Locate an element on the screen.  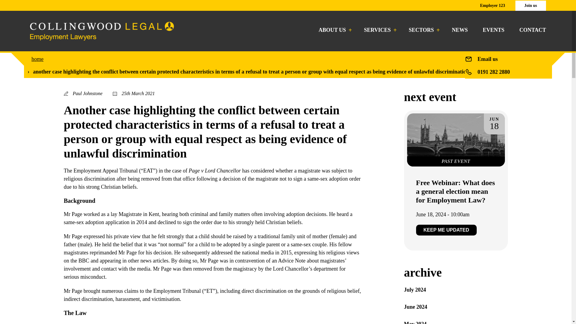
CONTACT is located at coordinates (533, 30).